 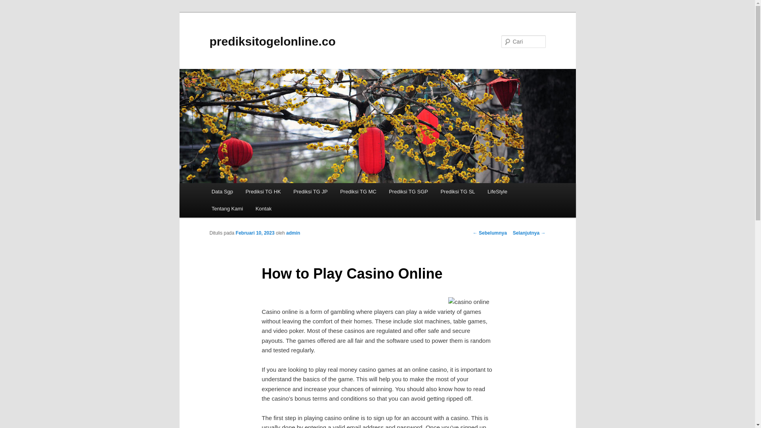 What do you see at coordinates (497, 192) in the screenshot?
I see `LifeStyle` at bounding box center [497, 192].